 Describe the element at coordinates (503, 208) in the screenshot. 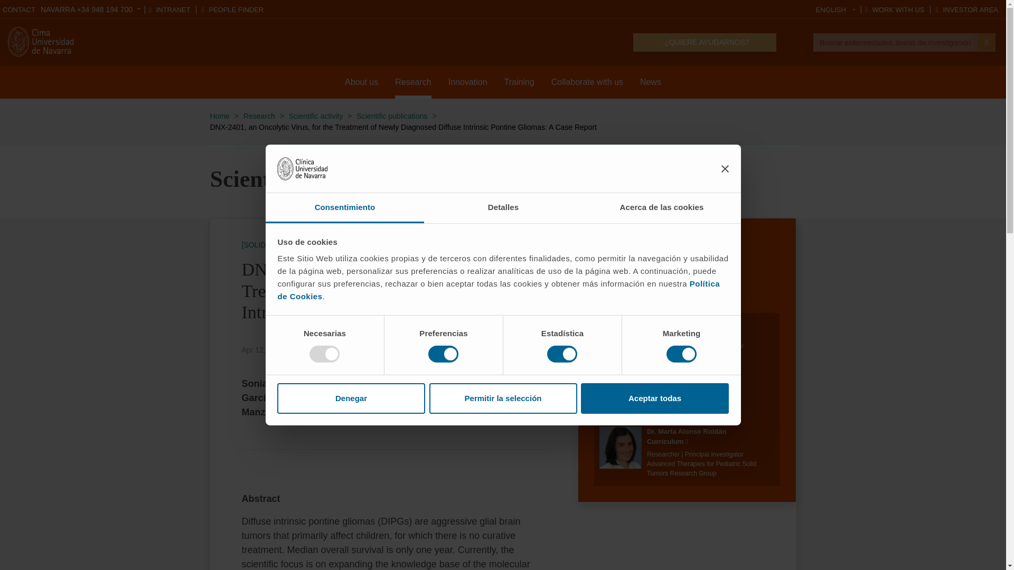

I see `Detalles` at that location.